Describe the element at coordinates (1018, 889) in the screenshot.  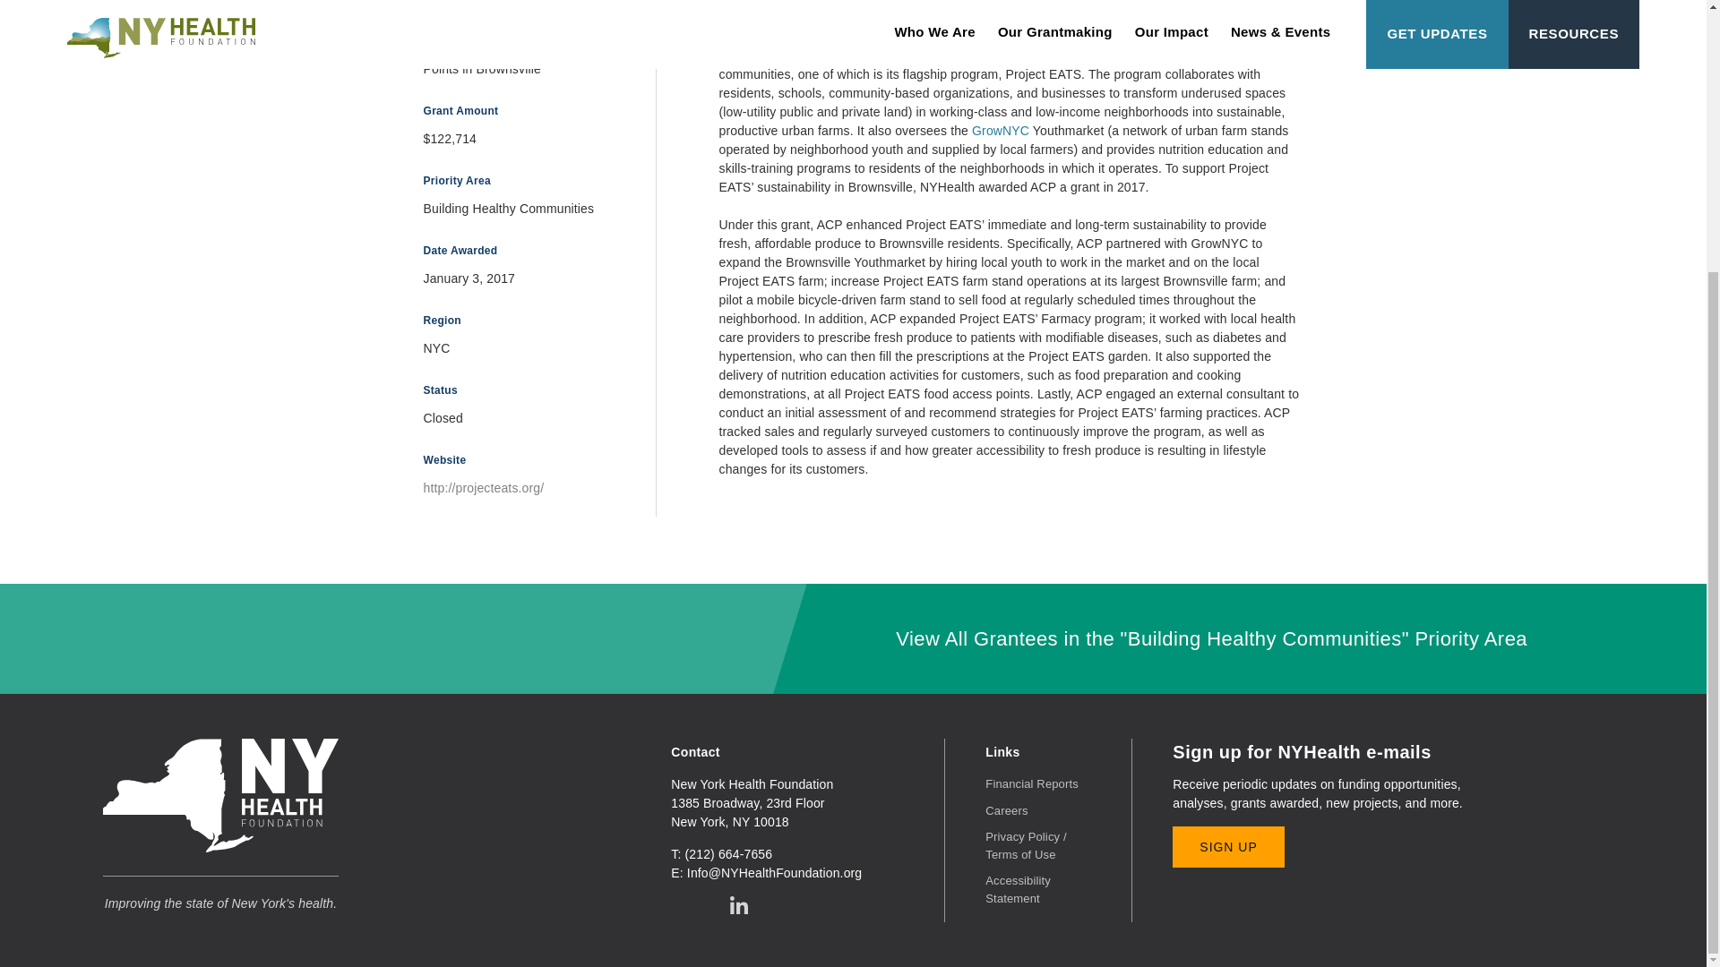
I see `Accessibility Statement` at that location.